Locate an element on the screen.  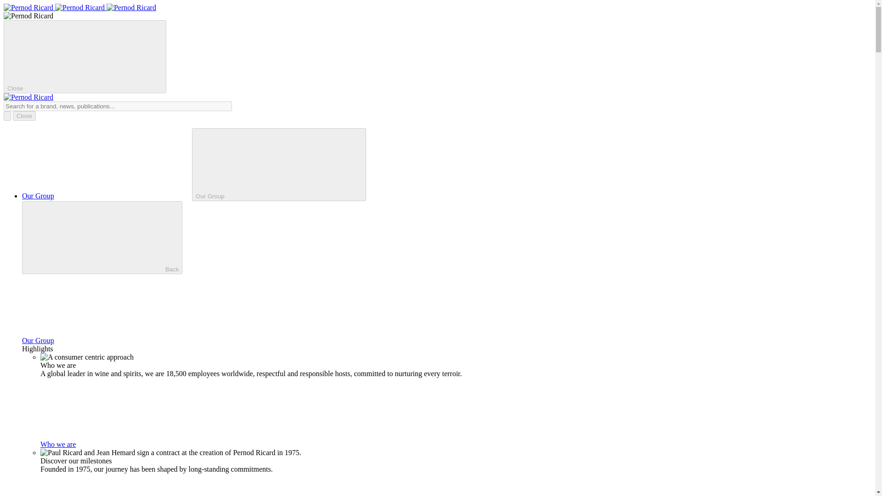
Our Group is located at coordinates (107, 340).